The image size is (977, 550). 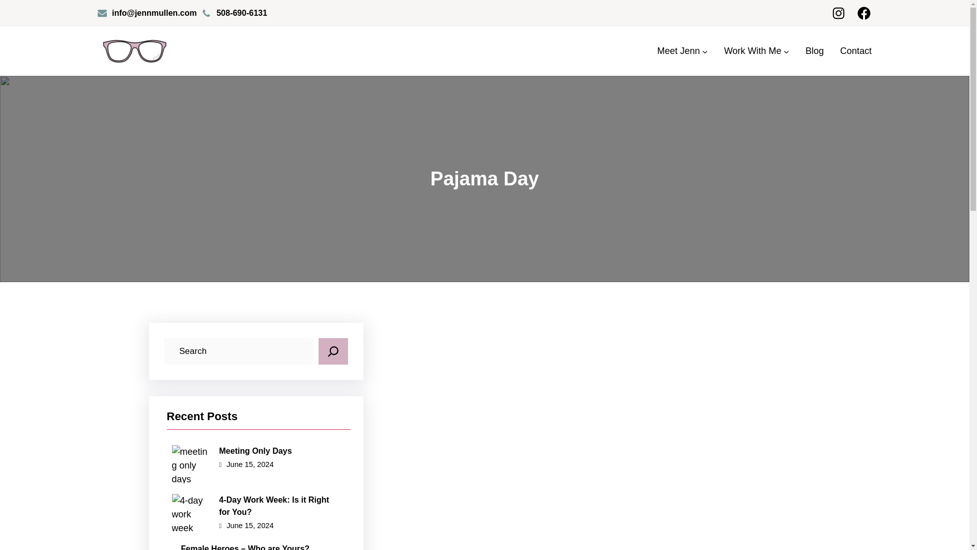 I want to click on Instagram, so click(x=839, y=13).